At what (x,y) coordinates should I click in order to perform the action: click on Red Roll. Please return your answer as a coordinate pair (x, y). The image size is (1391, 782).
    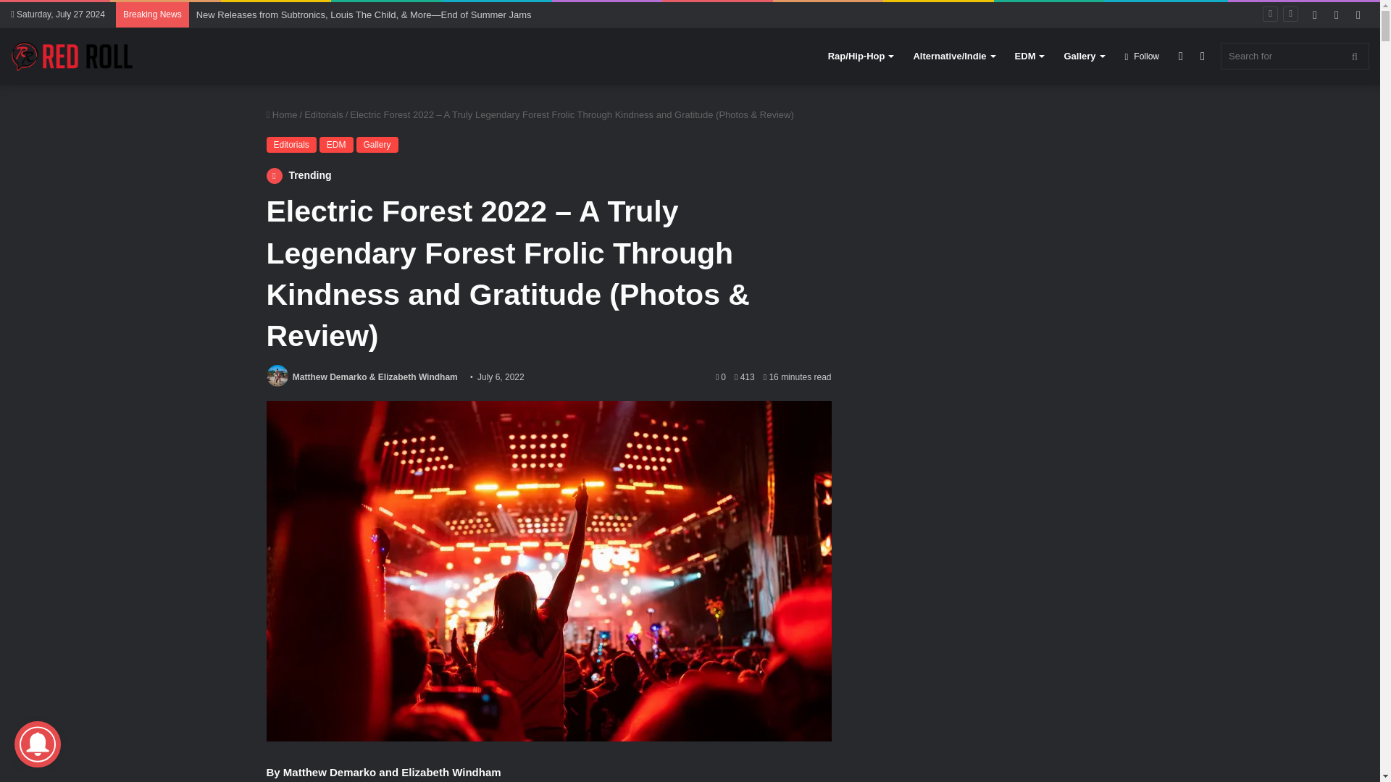
    Looking at the image, I should click on (72, 56).